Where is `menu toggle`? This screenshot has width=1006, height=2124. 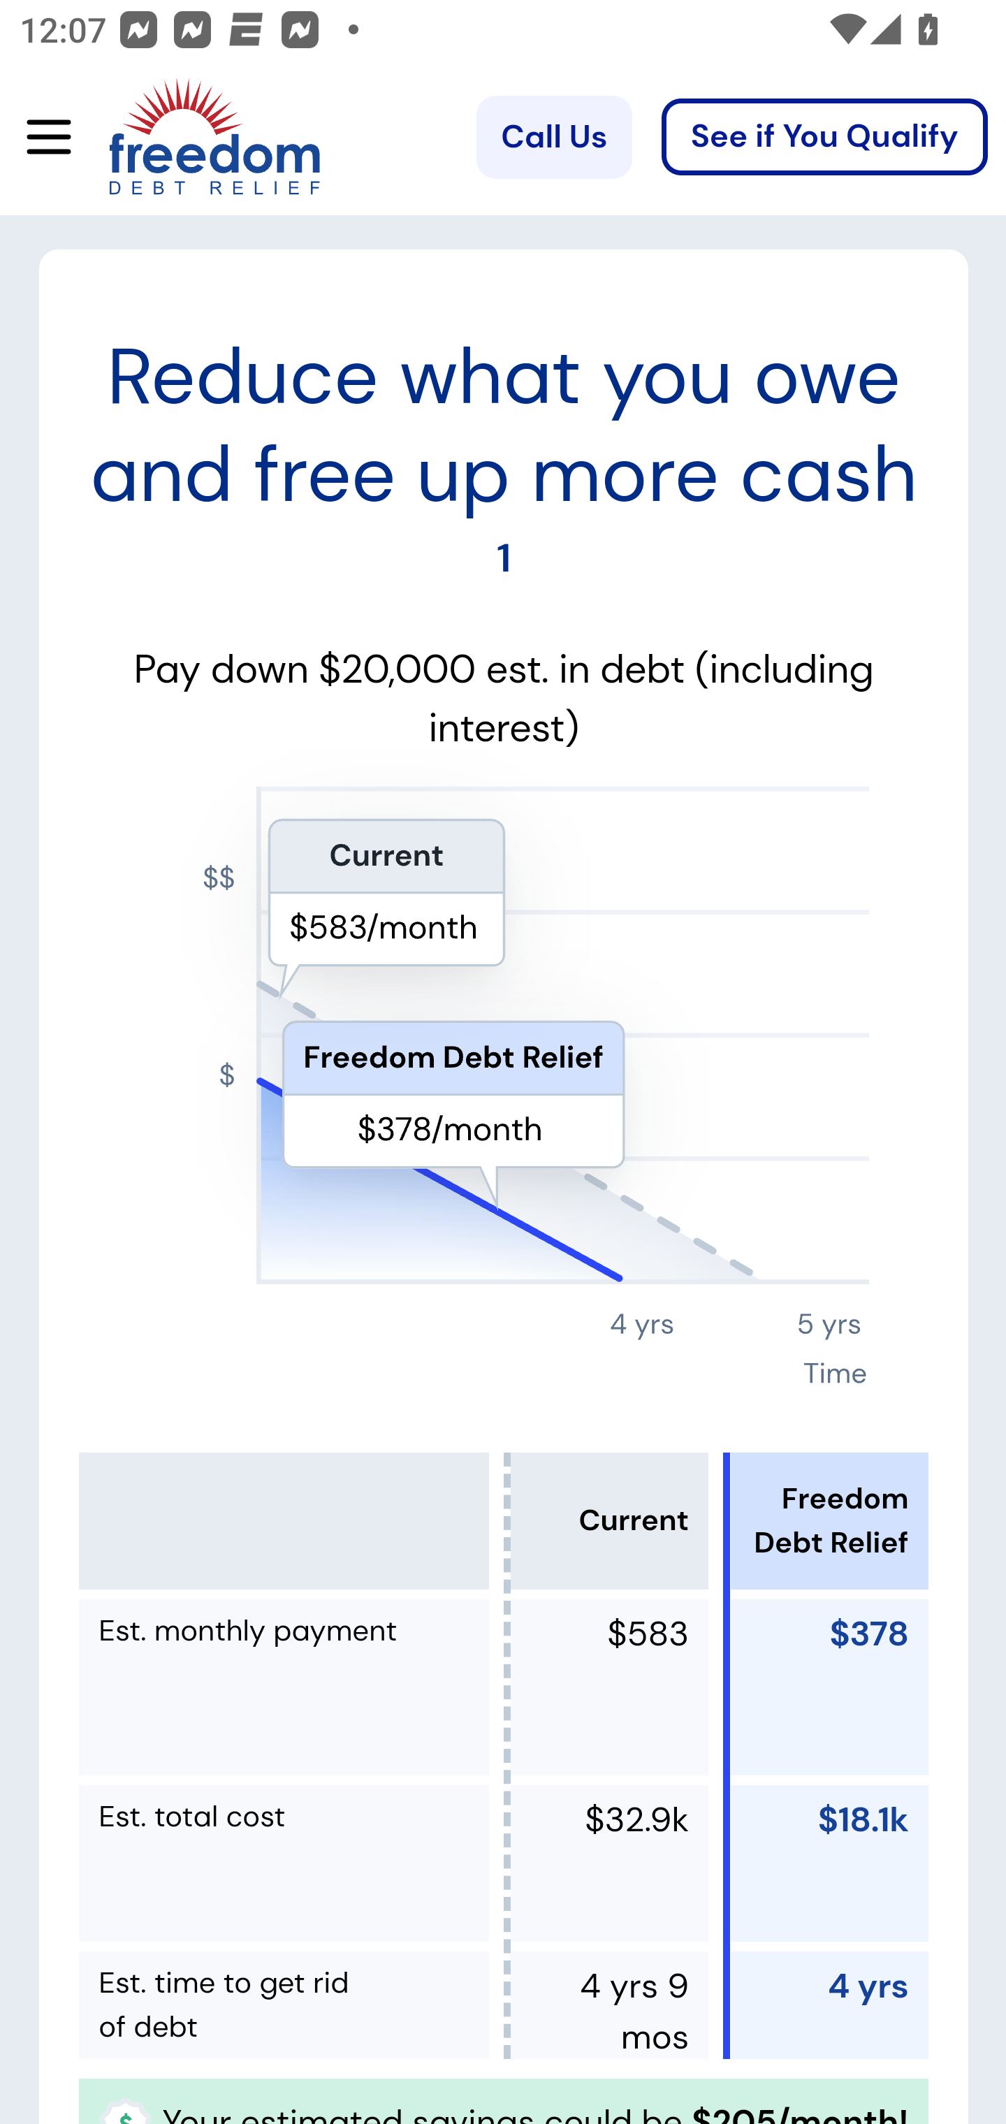 menu toggle is located at coordinates (39, 138).